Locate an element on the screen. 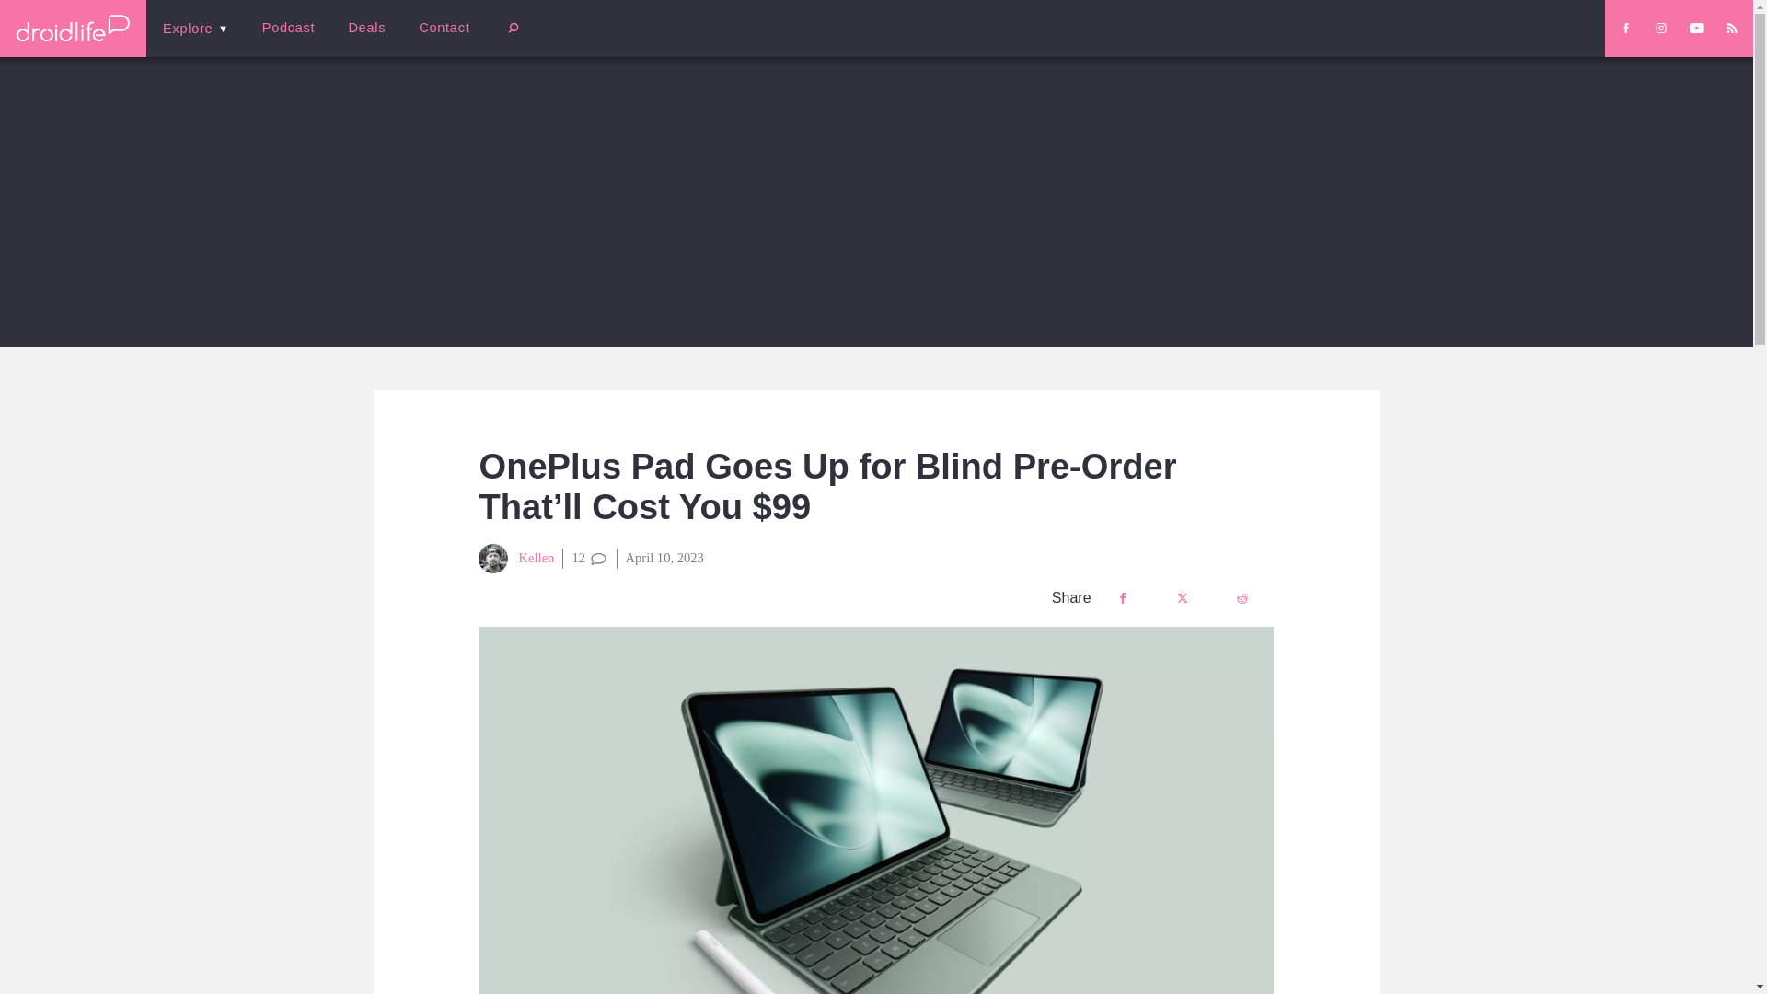 This screenshot has height=994, width=1767. Droid Life RSS is located at coordinates (1731, 28).